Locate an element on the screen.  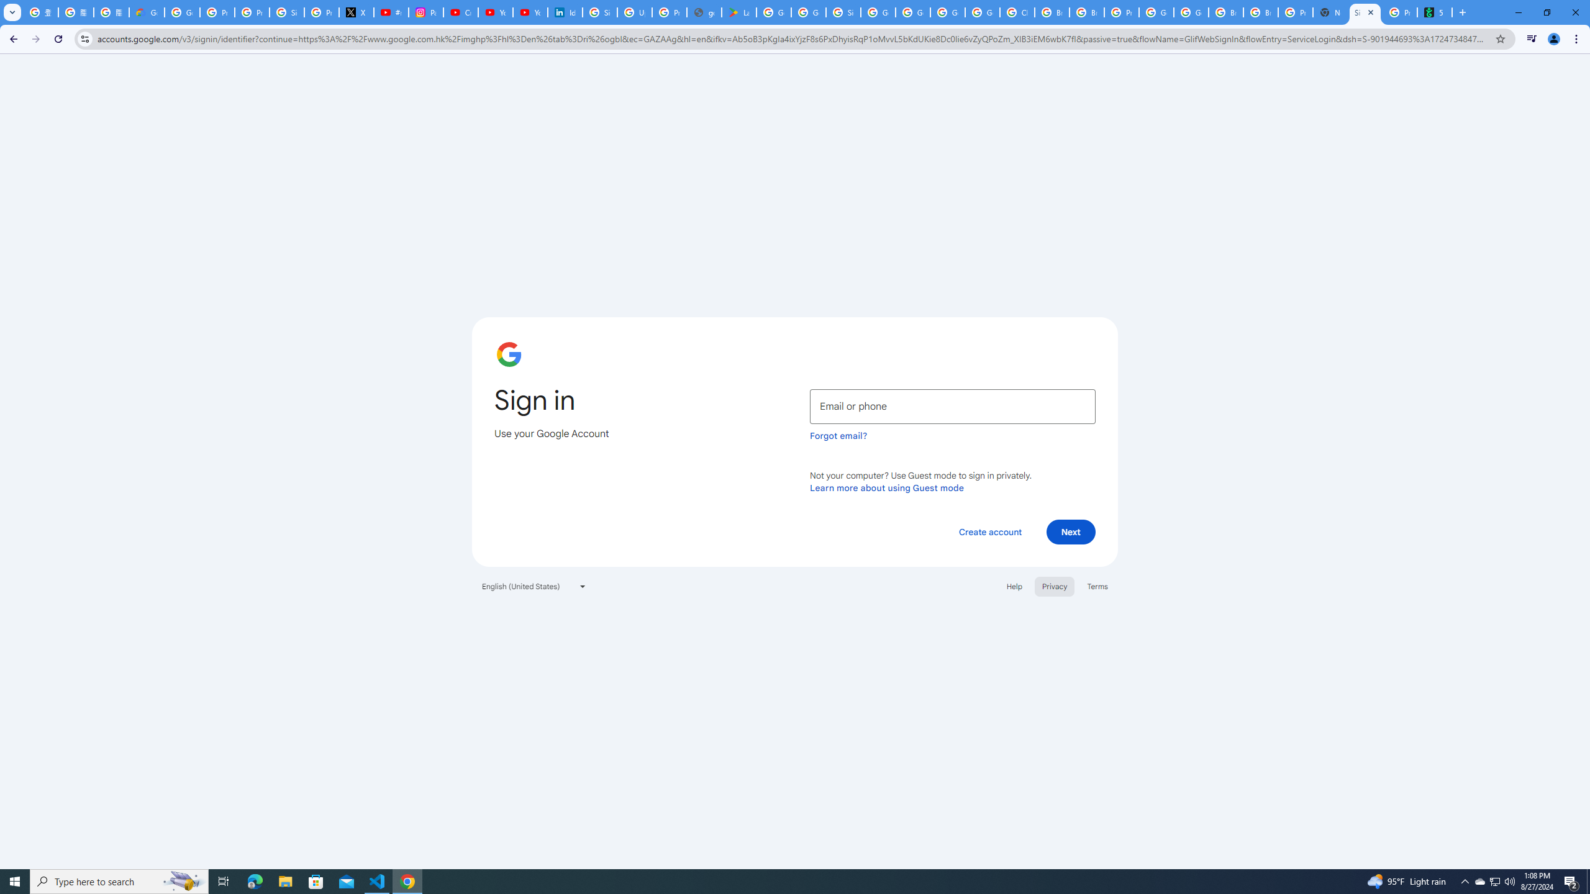
Google Cloud Platform is located at coordinates (1156, 12).